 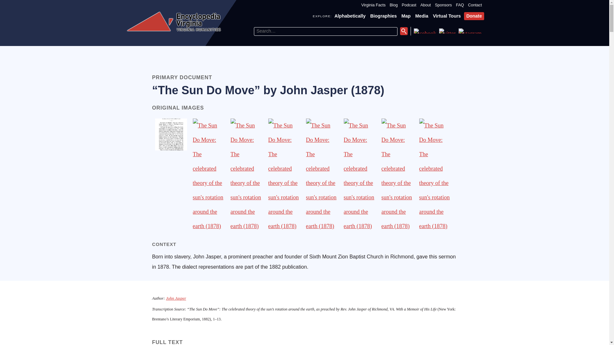 I want to click on Biographies, so click(x=383, y=16).